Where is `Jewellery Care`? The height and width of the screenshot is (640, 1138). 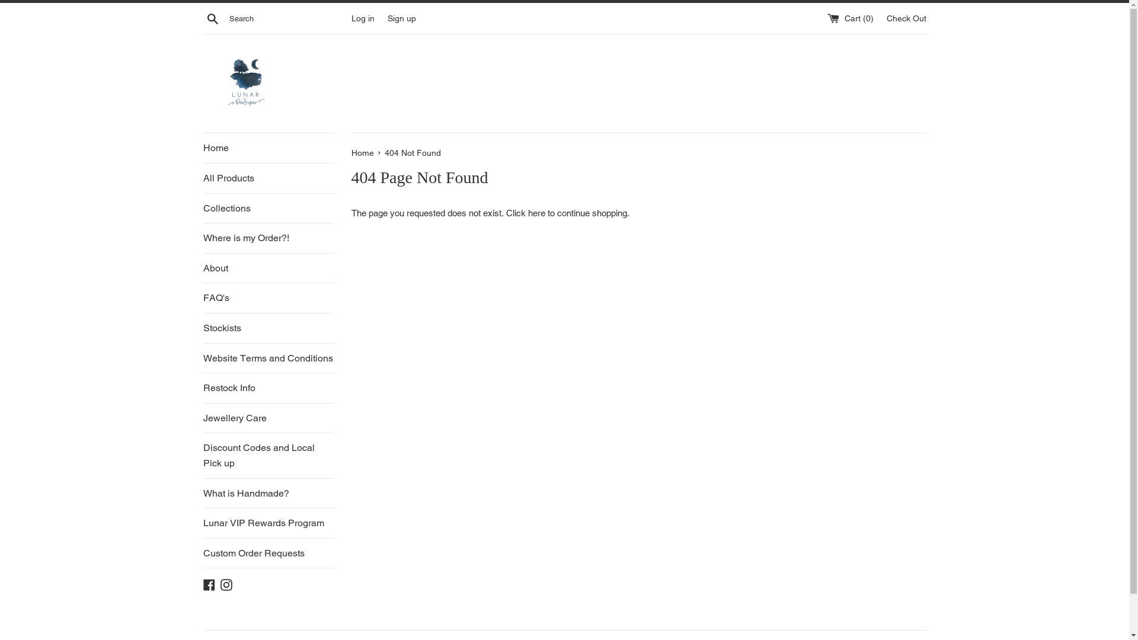 Jewellery Care is located at coordinates (268, 418).